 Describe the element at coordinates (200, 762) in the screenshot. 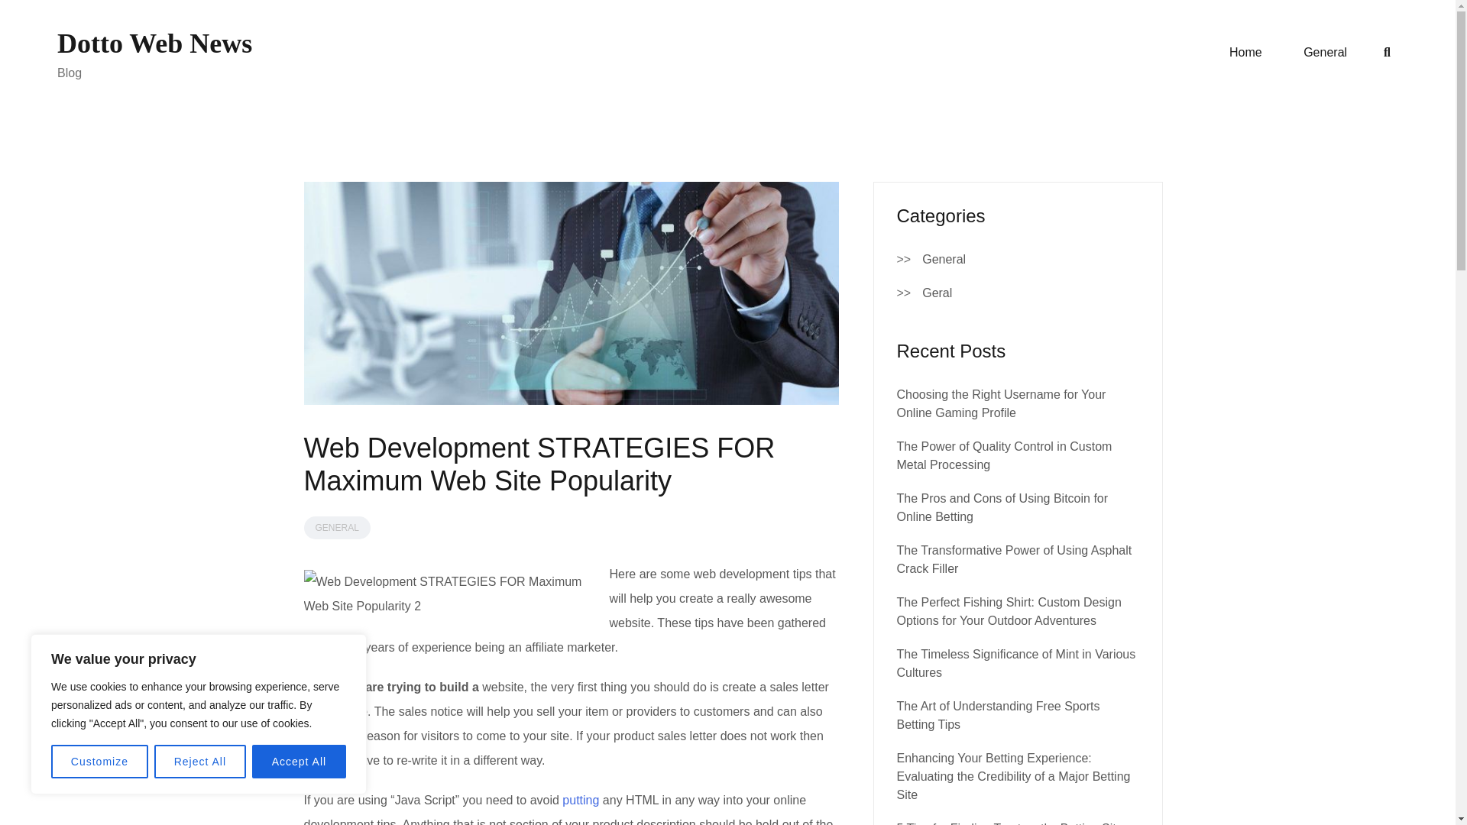

I see `Reject All` at that location.